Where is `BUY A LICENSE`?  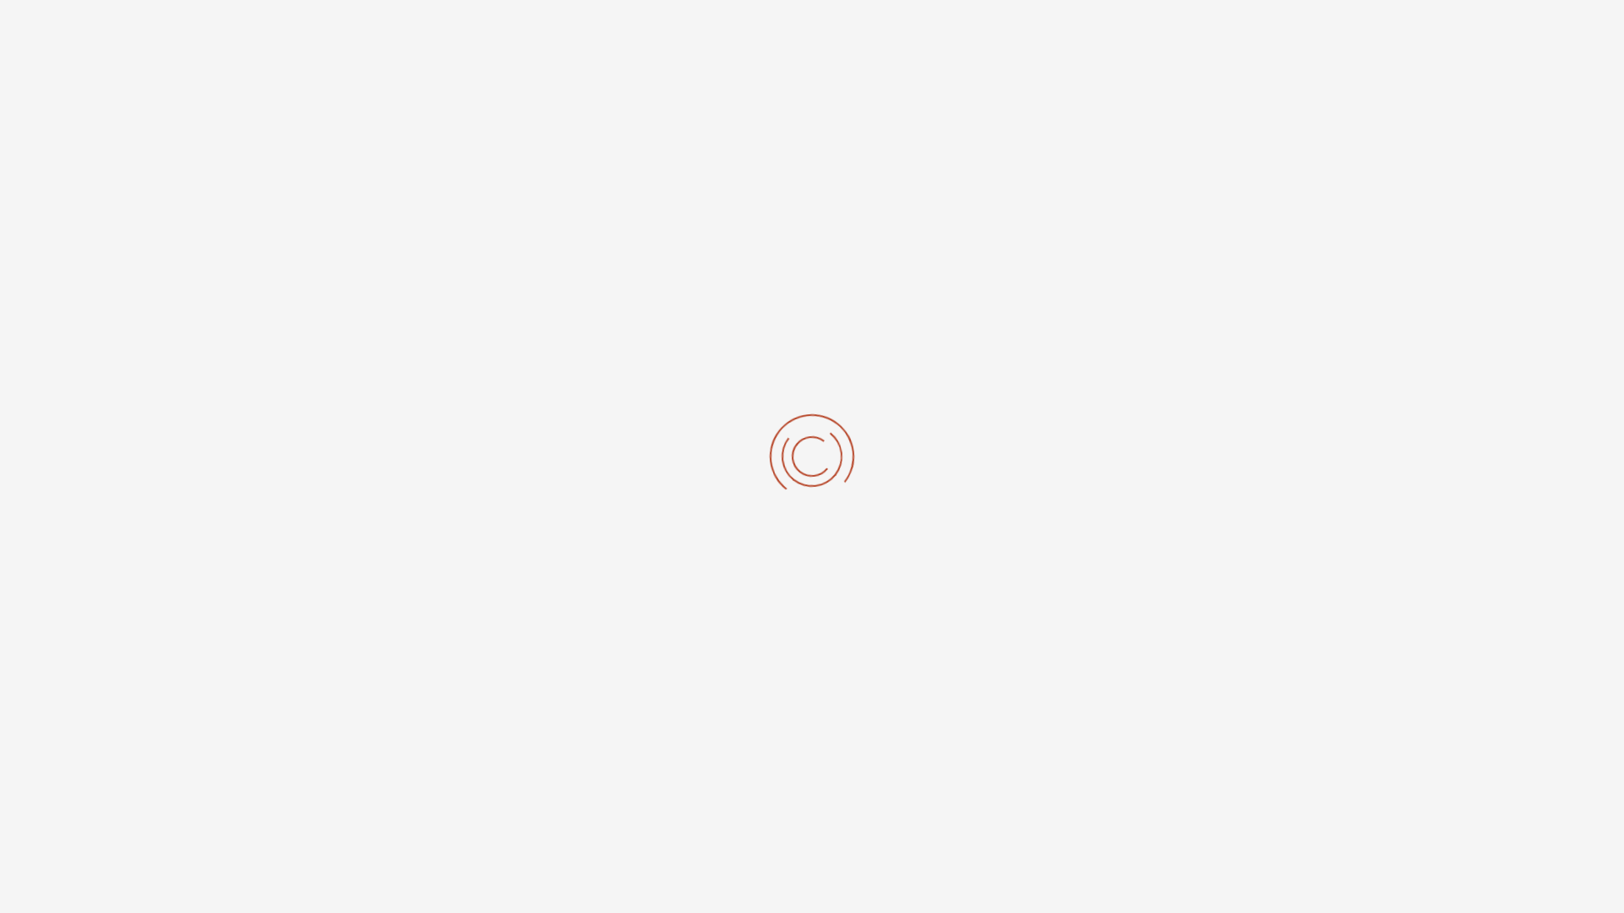
BUY A LICENSE is located at coordinates (1020, 38).